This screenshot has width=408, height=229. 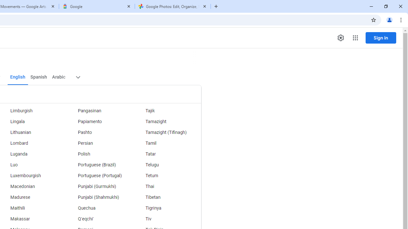 I want to click on Arabic, so click(x=58, y=77).